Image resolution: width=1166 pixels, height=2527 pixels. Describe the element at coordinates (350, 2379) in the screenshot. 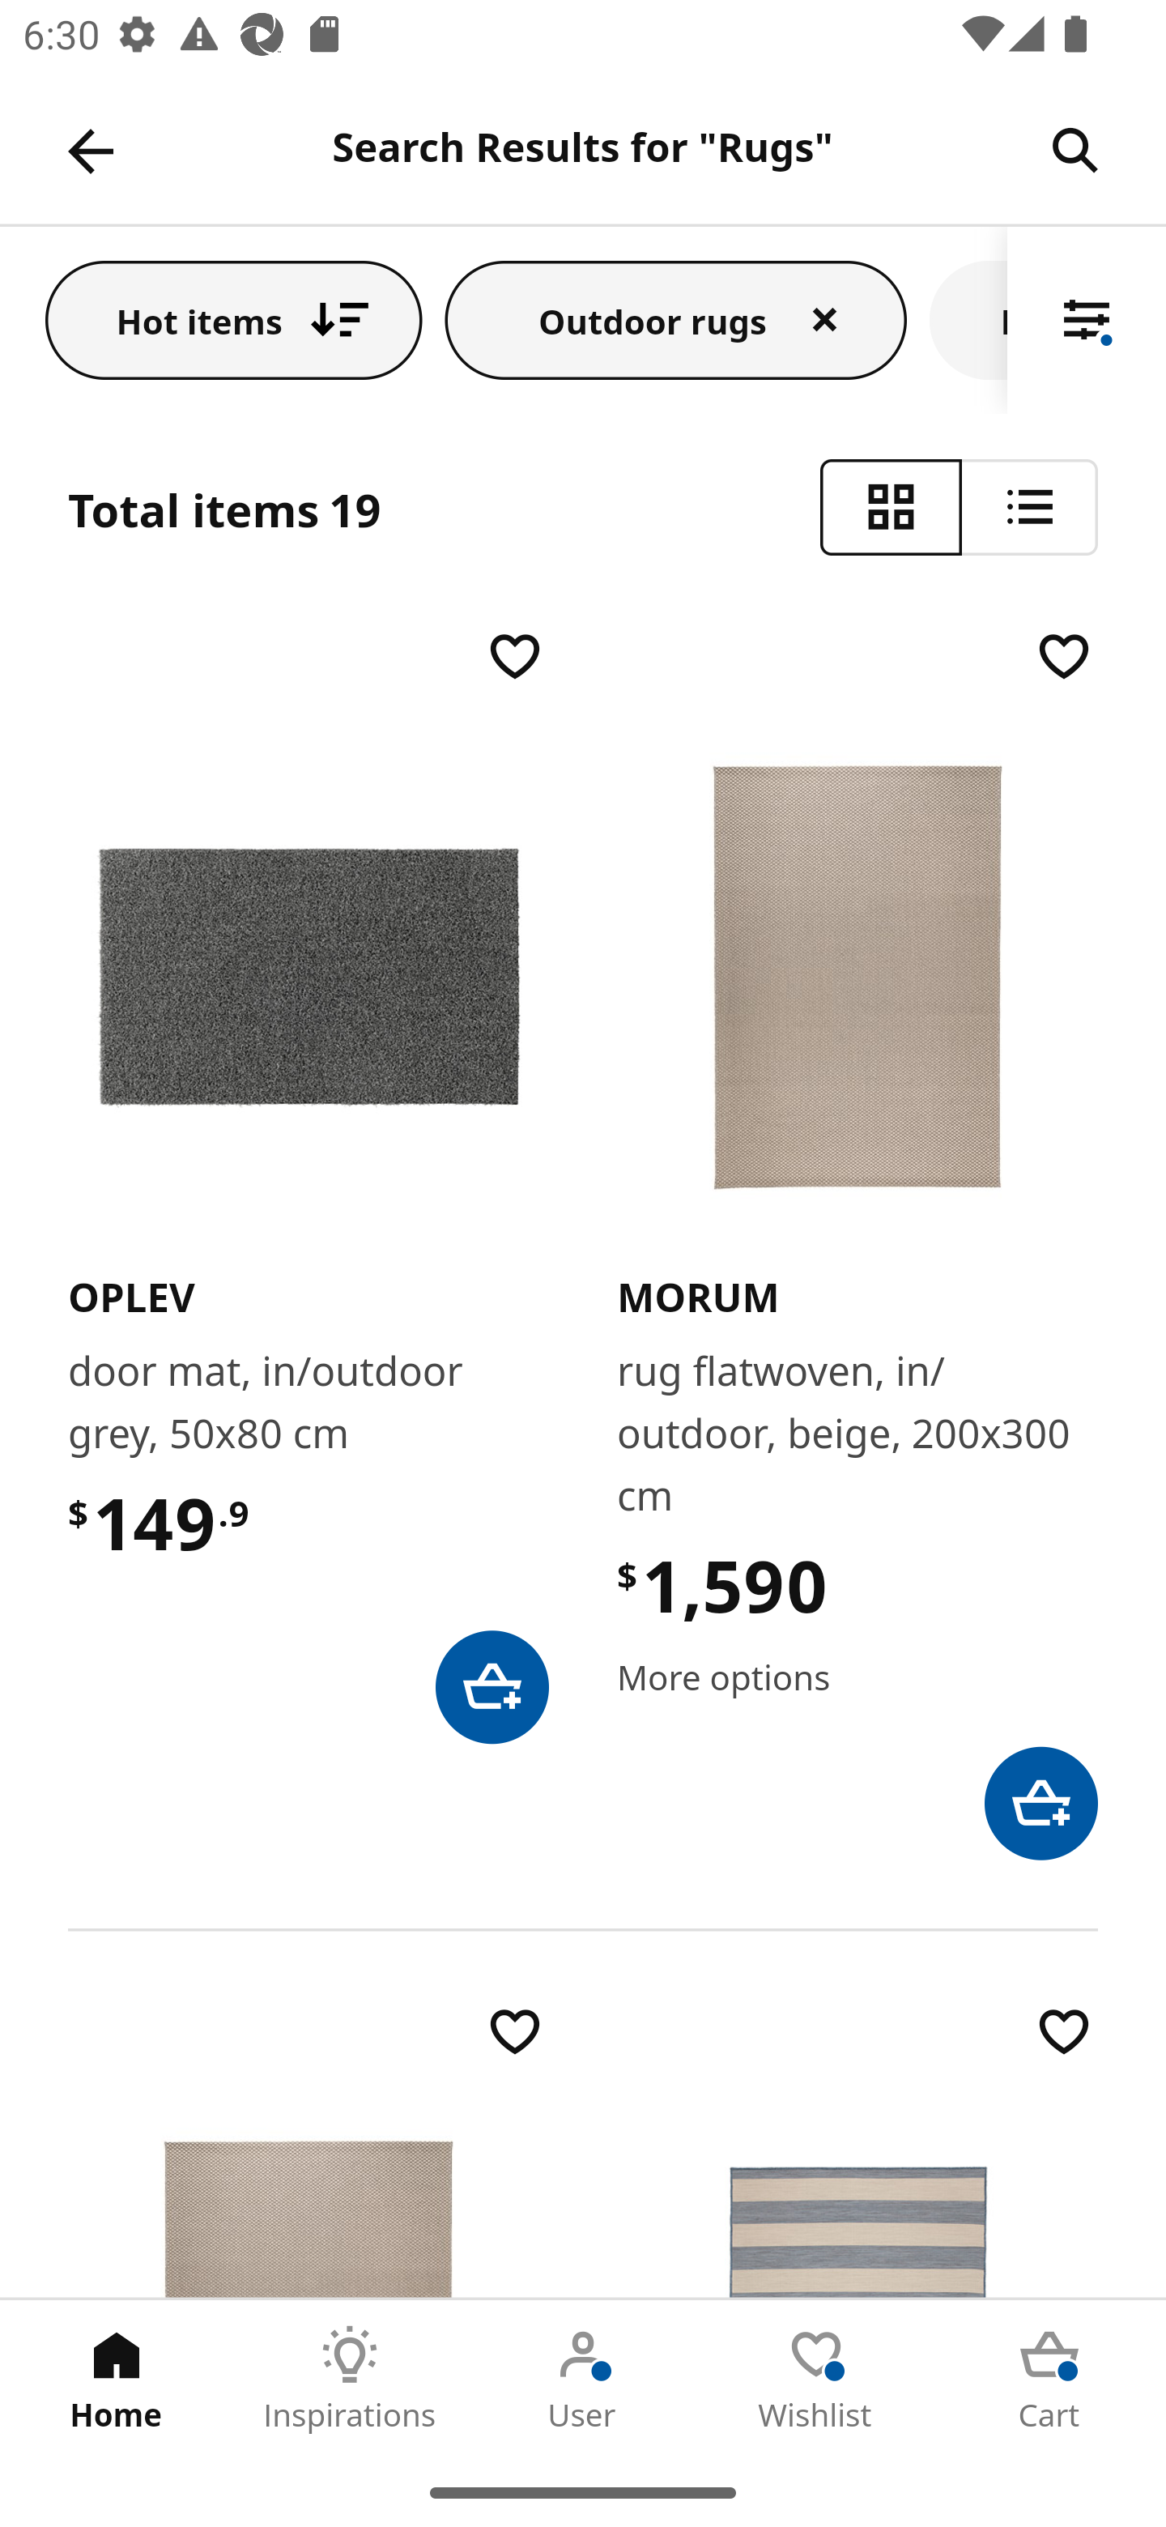

I see `Inspirations
Tab 2 of 5` at that location.